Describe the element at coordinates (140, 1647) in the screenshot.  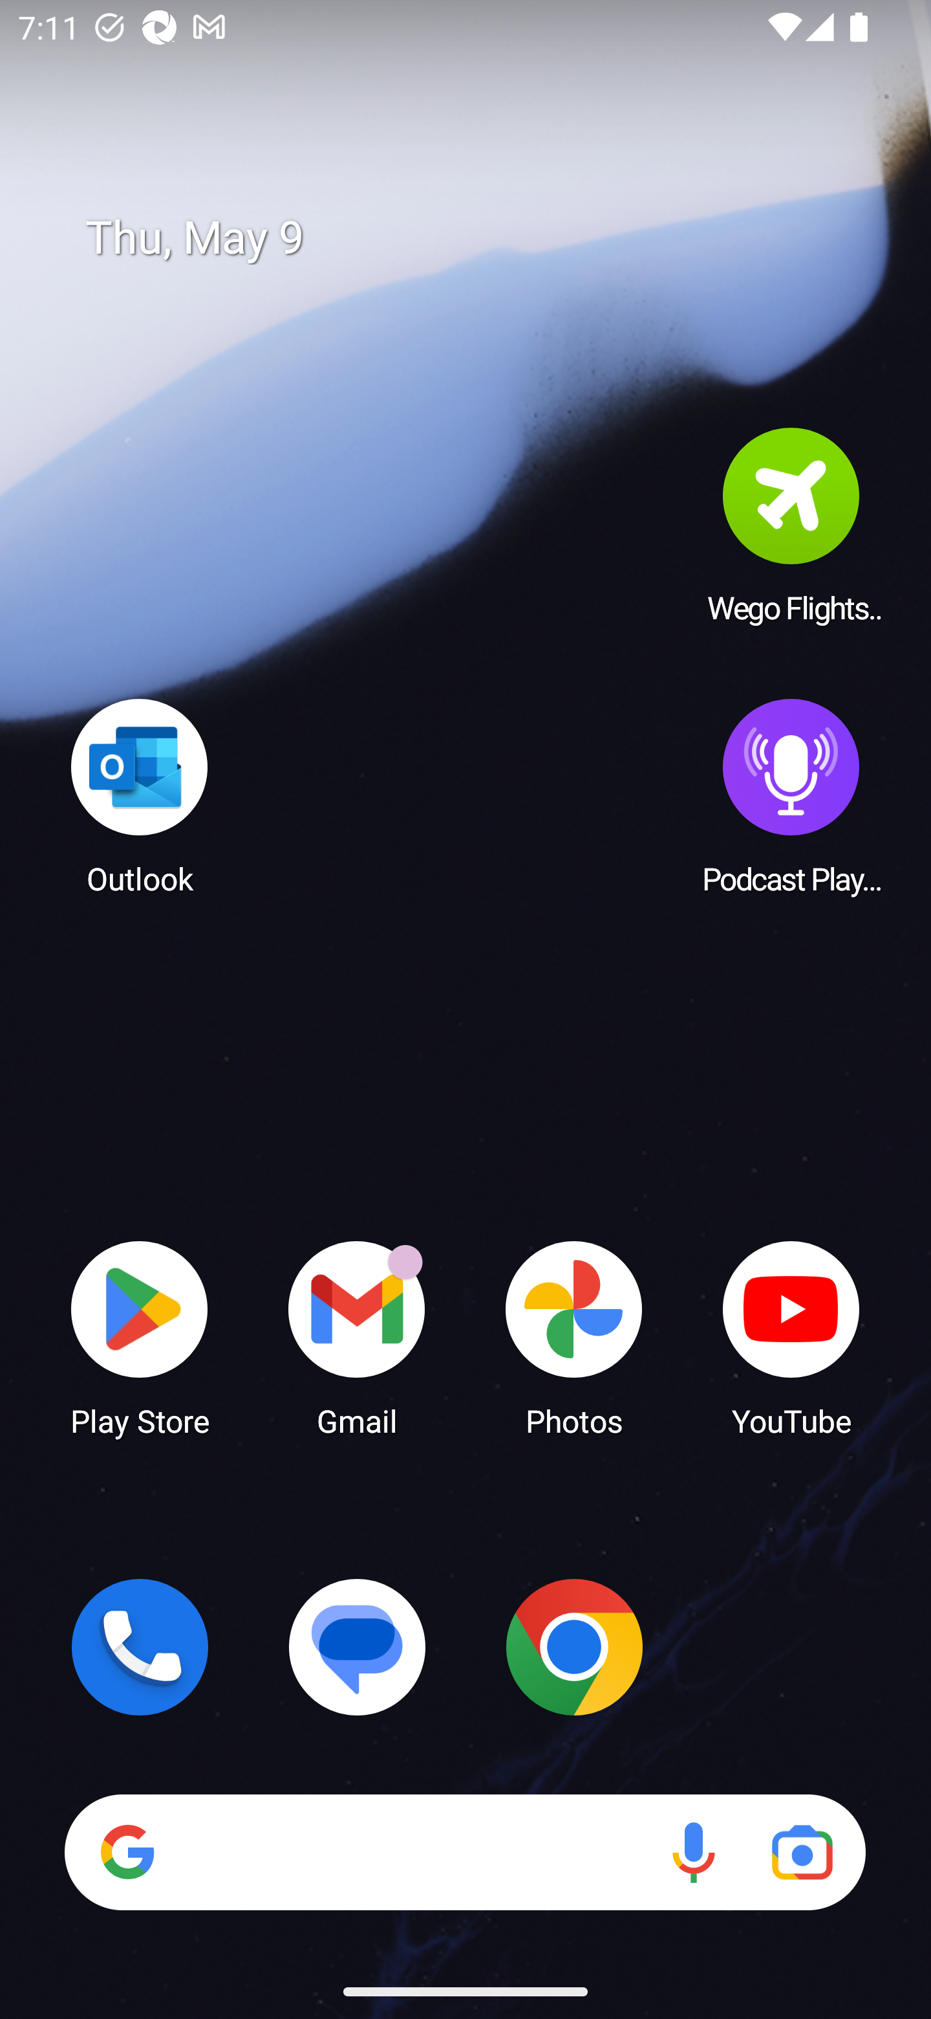
I see `Phone` at that location.